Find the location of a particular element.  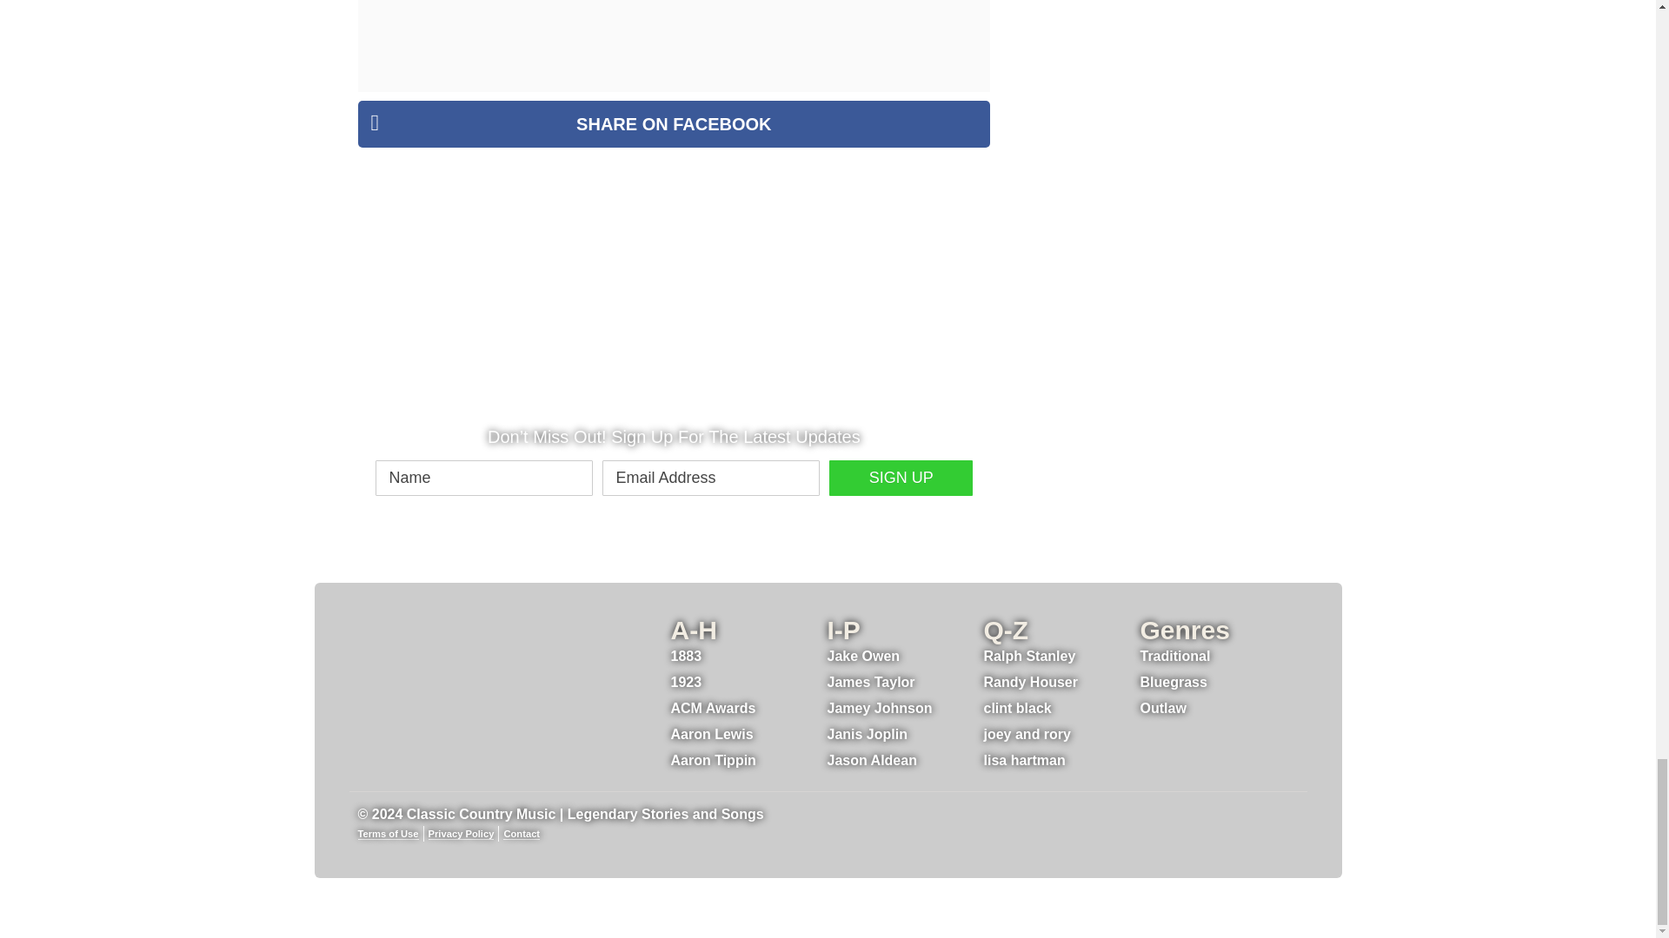

Sign Up is located at coordinates (901, 478).